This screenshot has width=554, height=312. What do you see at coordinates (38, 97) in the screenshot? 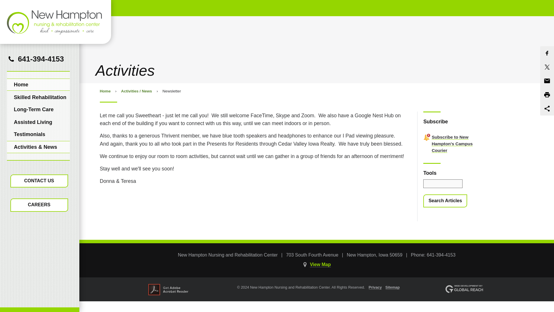
I see `Skilled Rehabilitation` at bounding box center [38, 97].